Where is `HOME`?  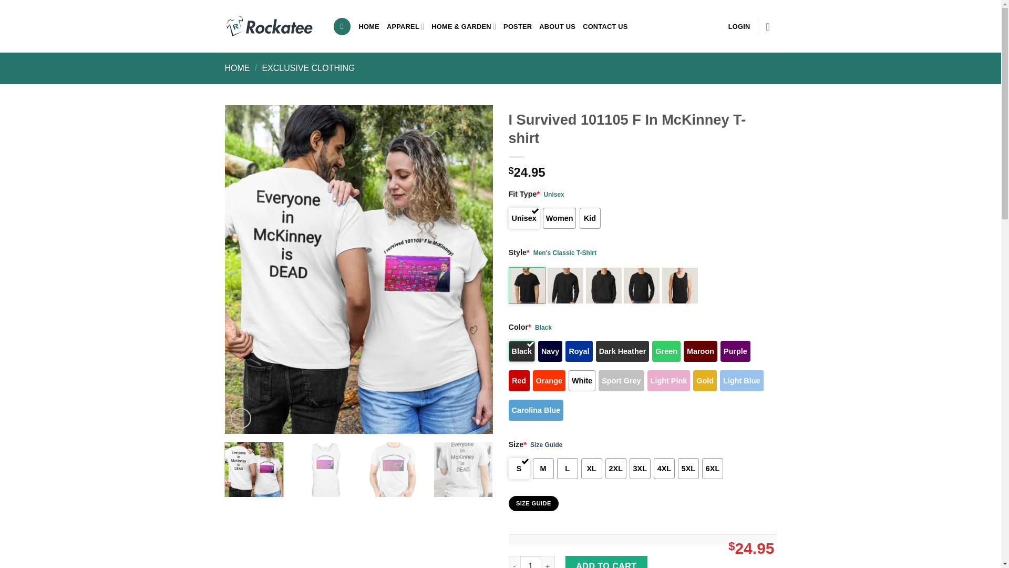 HOME is located at coordinates (369, 26).